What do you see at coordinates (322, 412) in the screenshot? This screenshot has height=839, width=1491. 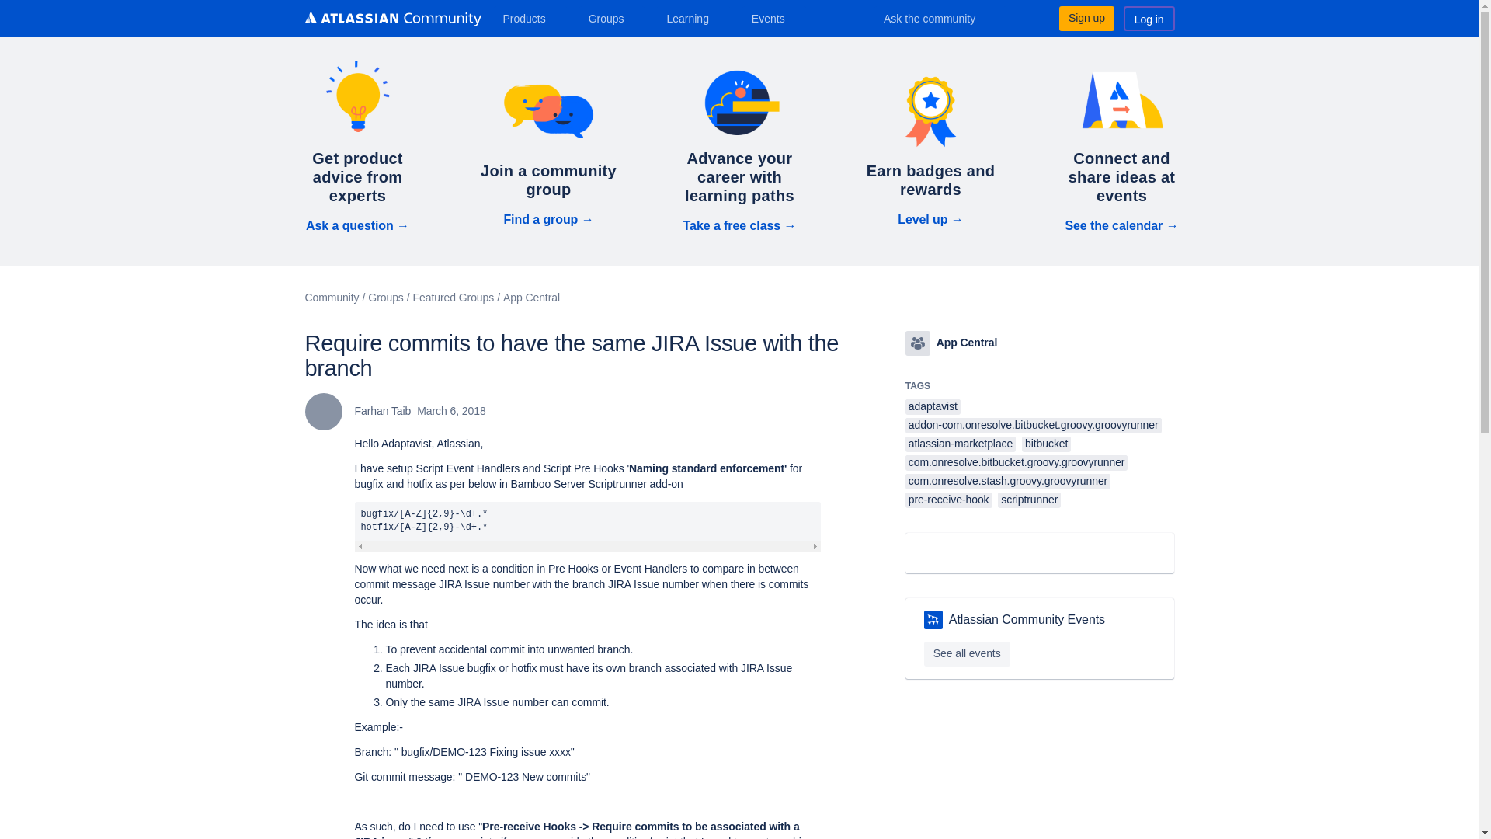 I see `Farhan Taib` at bounding box center [322, 412].